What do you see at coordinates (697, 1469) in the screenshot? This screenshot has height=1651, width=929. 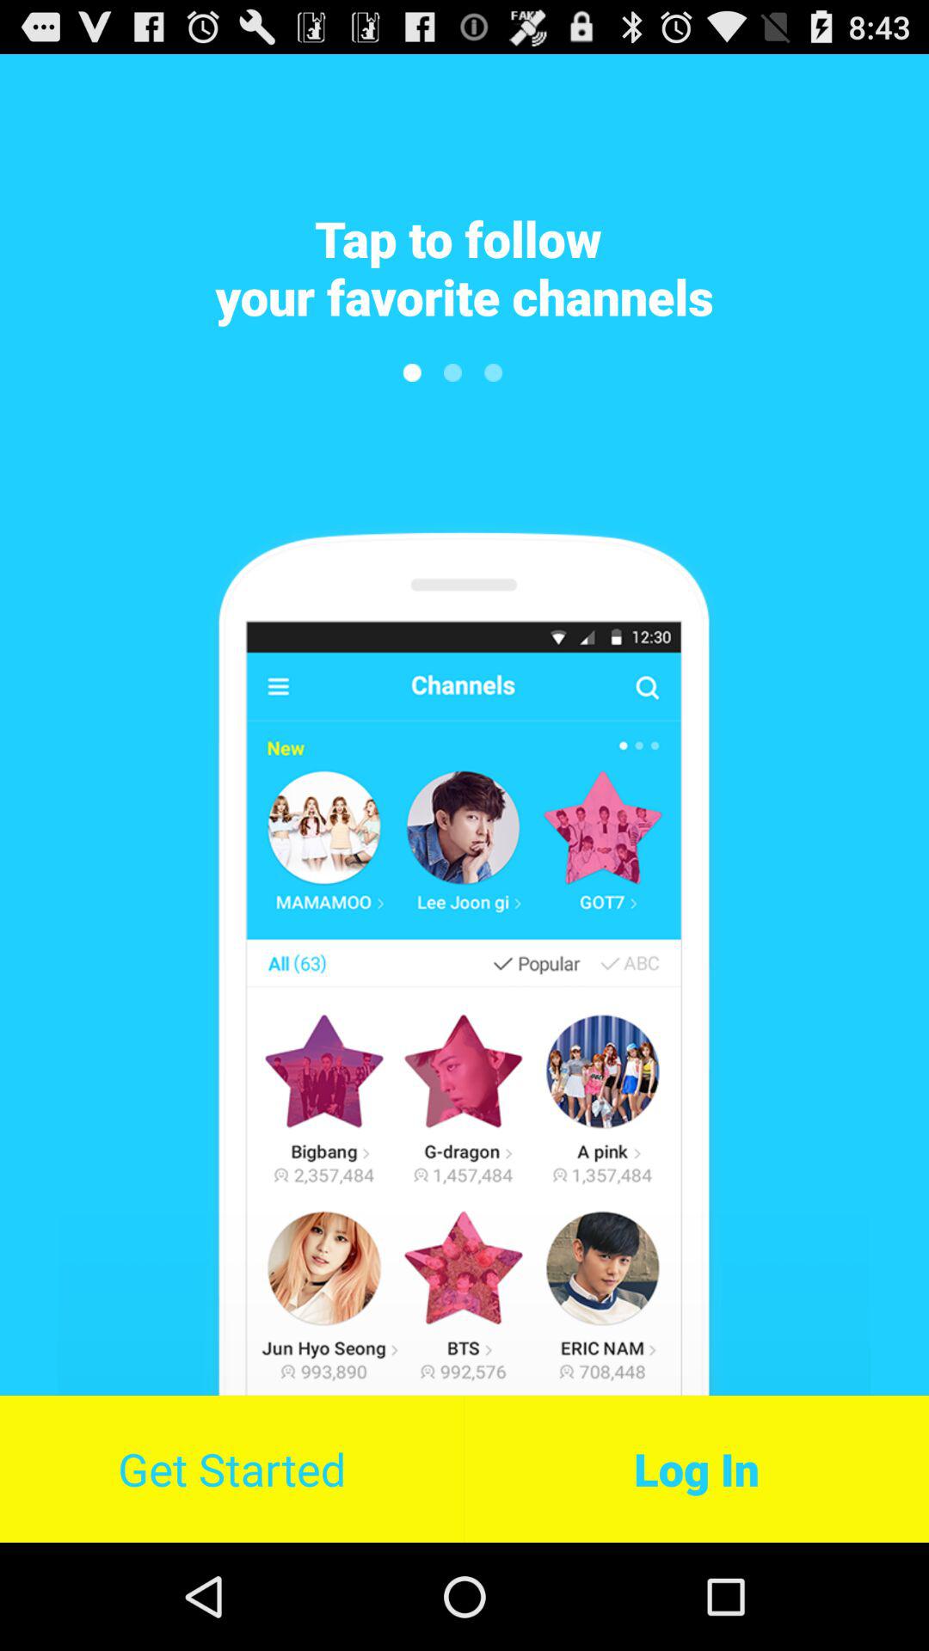 I see `tap the item at the bottom right corner` at bounding box center [697, 1469].